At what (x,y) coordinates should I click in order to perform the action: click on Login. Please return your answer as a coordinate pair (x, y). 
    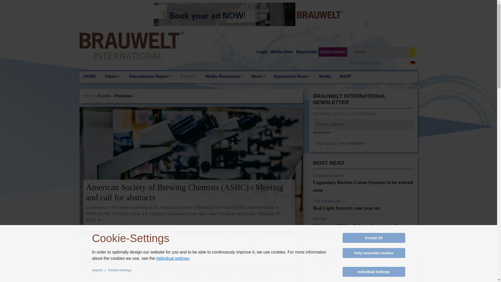
    Looking at the image, I should click on (262, 52).